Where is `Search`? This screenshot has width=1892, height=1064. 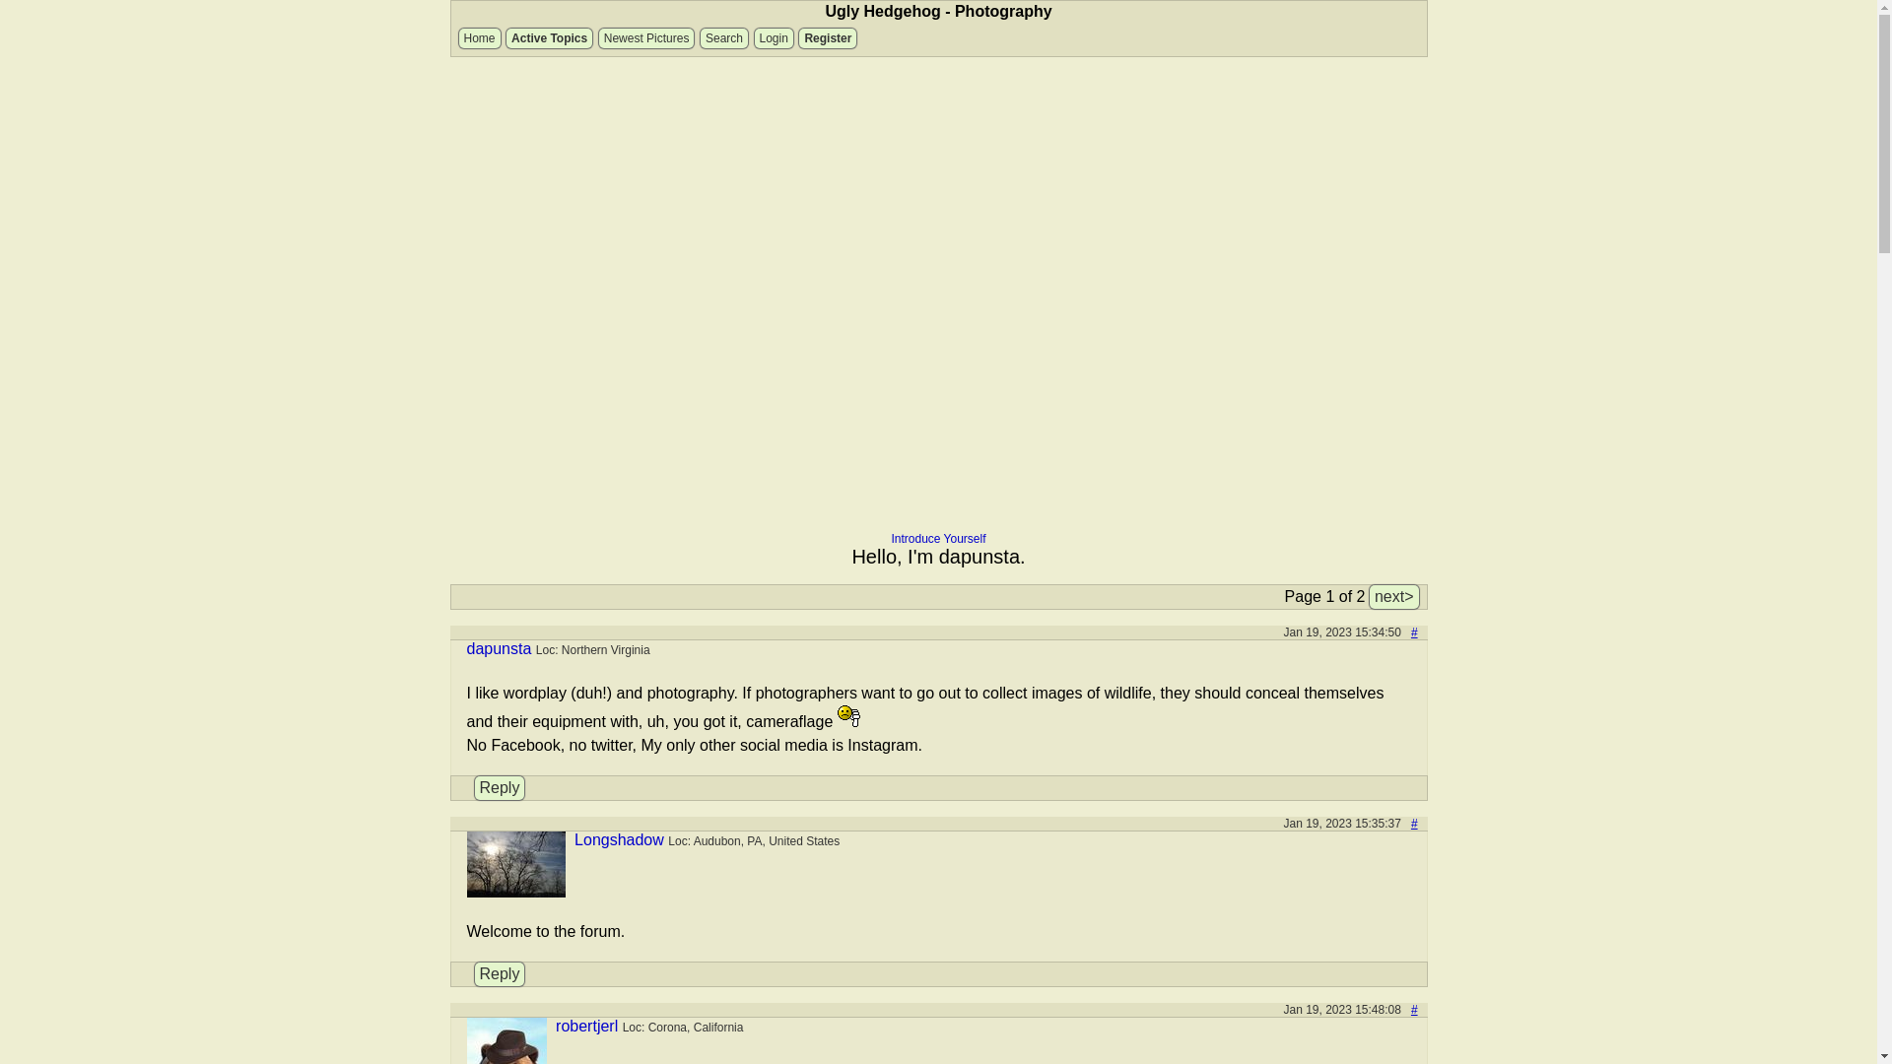 Search is located at coordinates (723, 37).